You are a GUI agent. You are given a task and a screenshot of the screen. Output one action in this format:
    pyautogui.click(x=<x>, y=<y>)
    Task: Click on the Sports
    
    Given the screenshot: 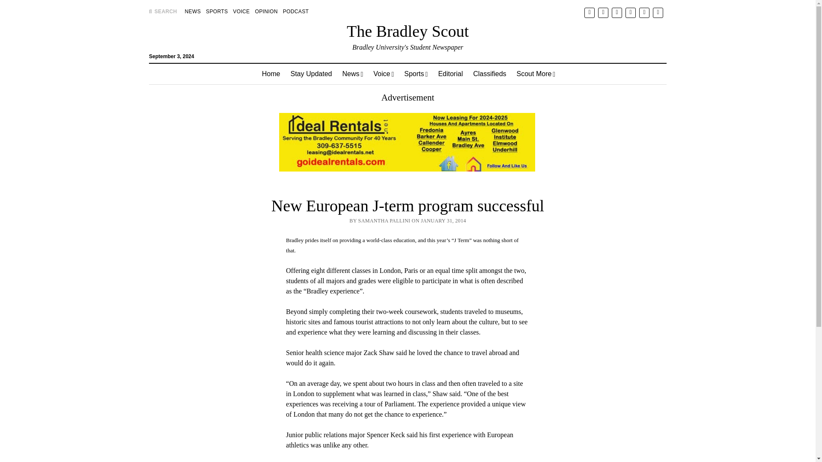 What is the action you would take?
    pyautogui.click(x=416, y=74)
    